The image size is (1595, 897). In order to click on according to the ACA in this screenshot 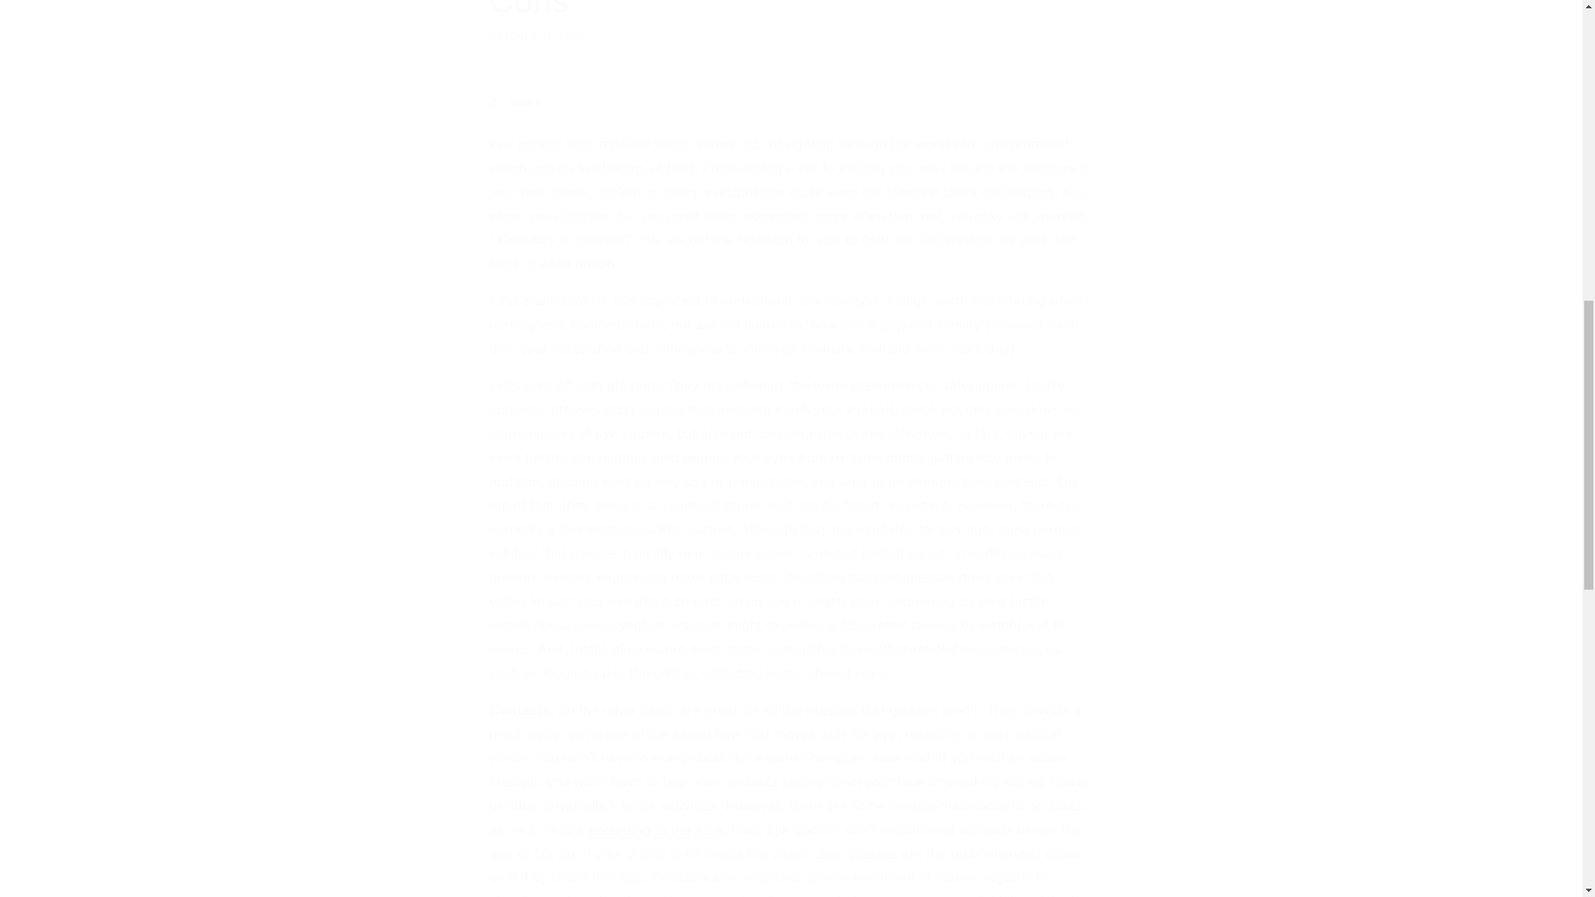, I will do `click(791, 21)`.